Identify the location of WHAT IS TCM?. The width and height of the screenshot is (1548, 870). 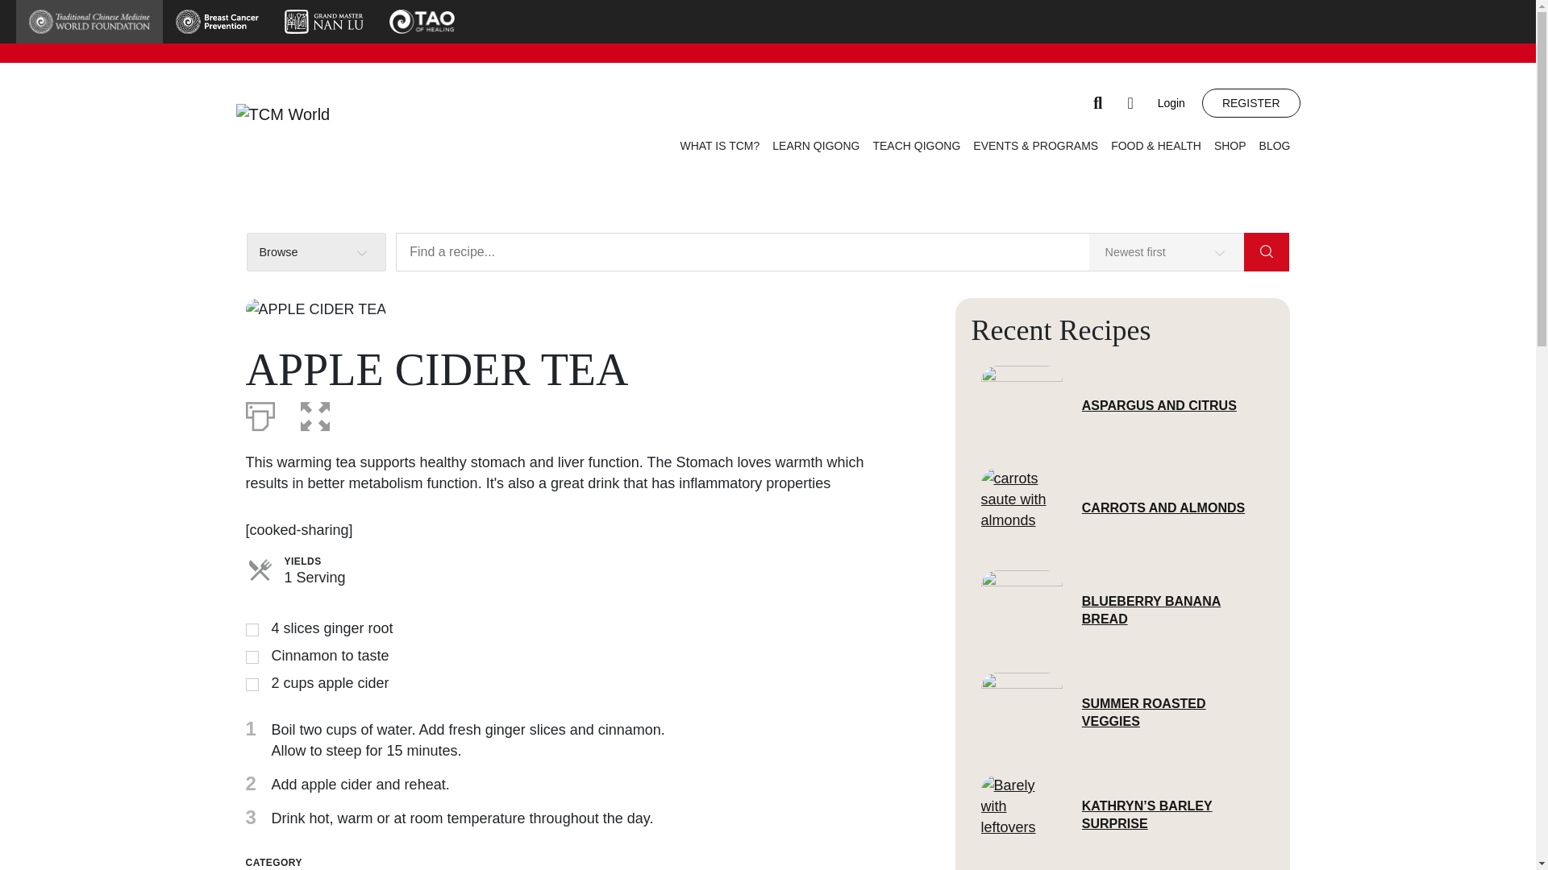
(719, 145).